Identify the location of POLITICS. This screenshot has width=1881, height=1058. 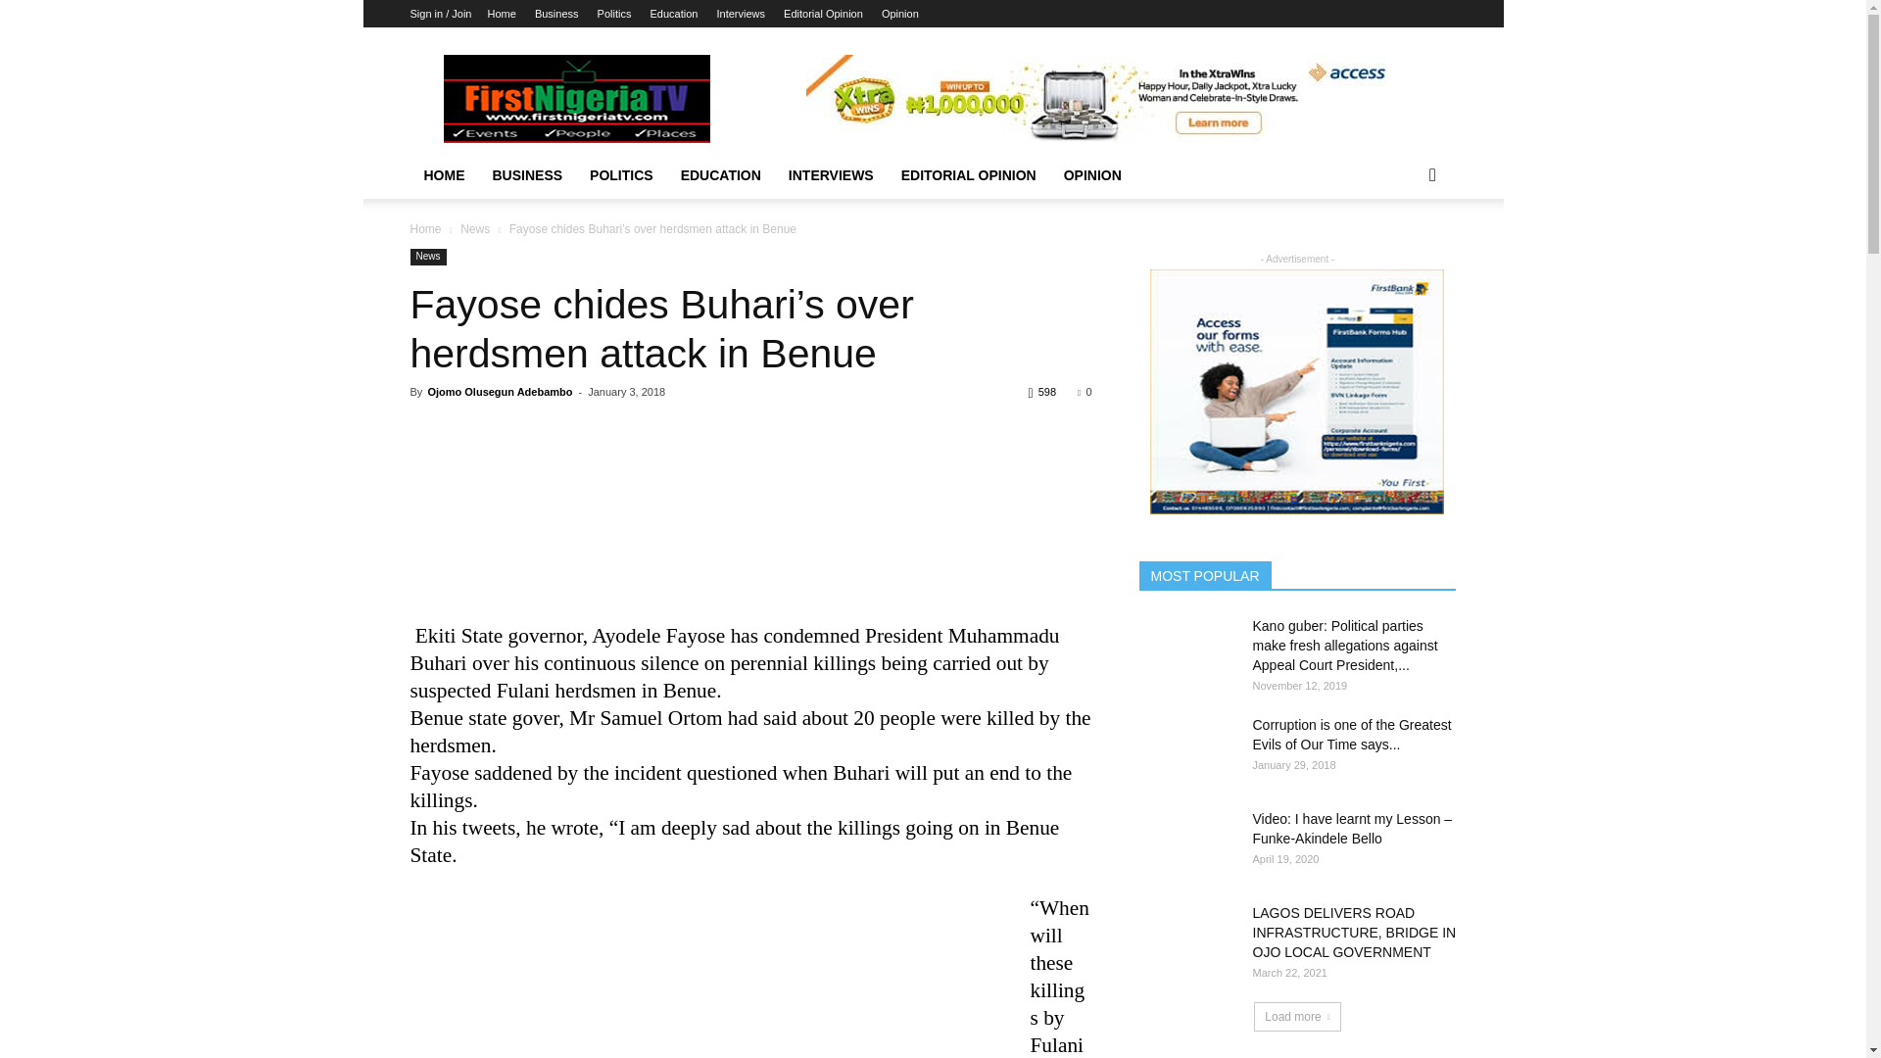
(621, 175).